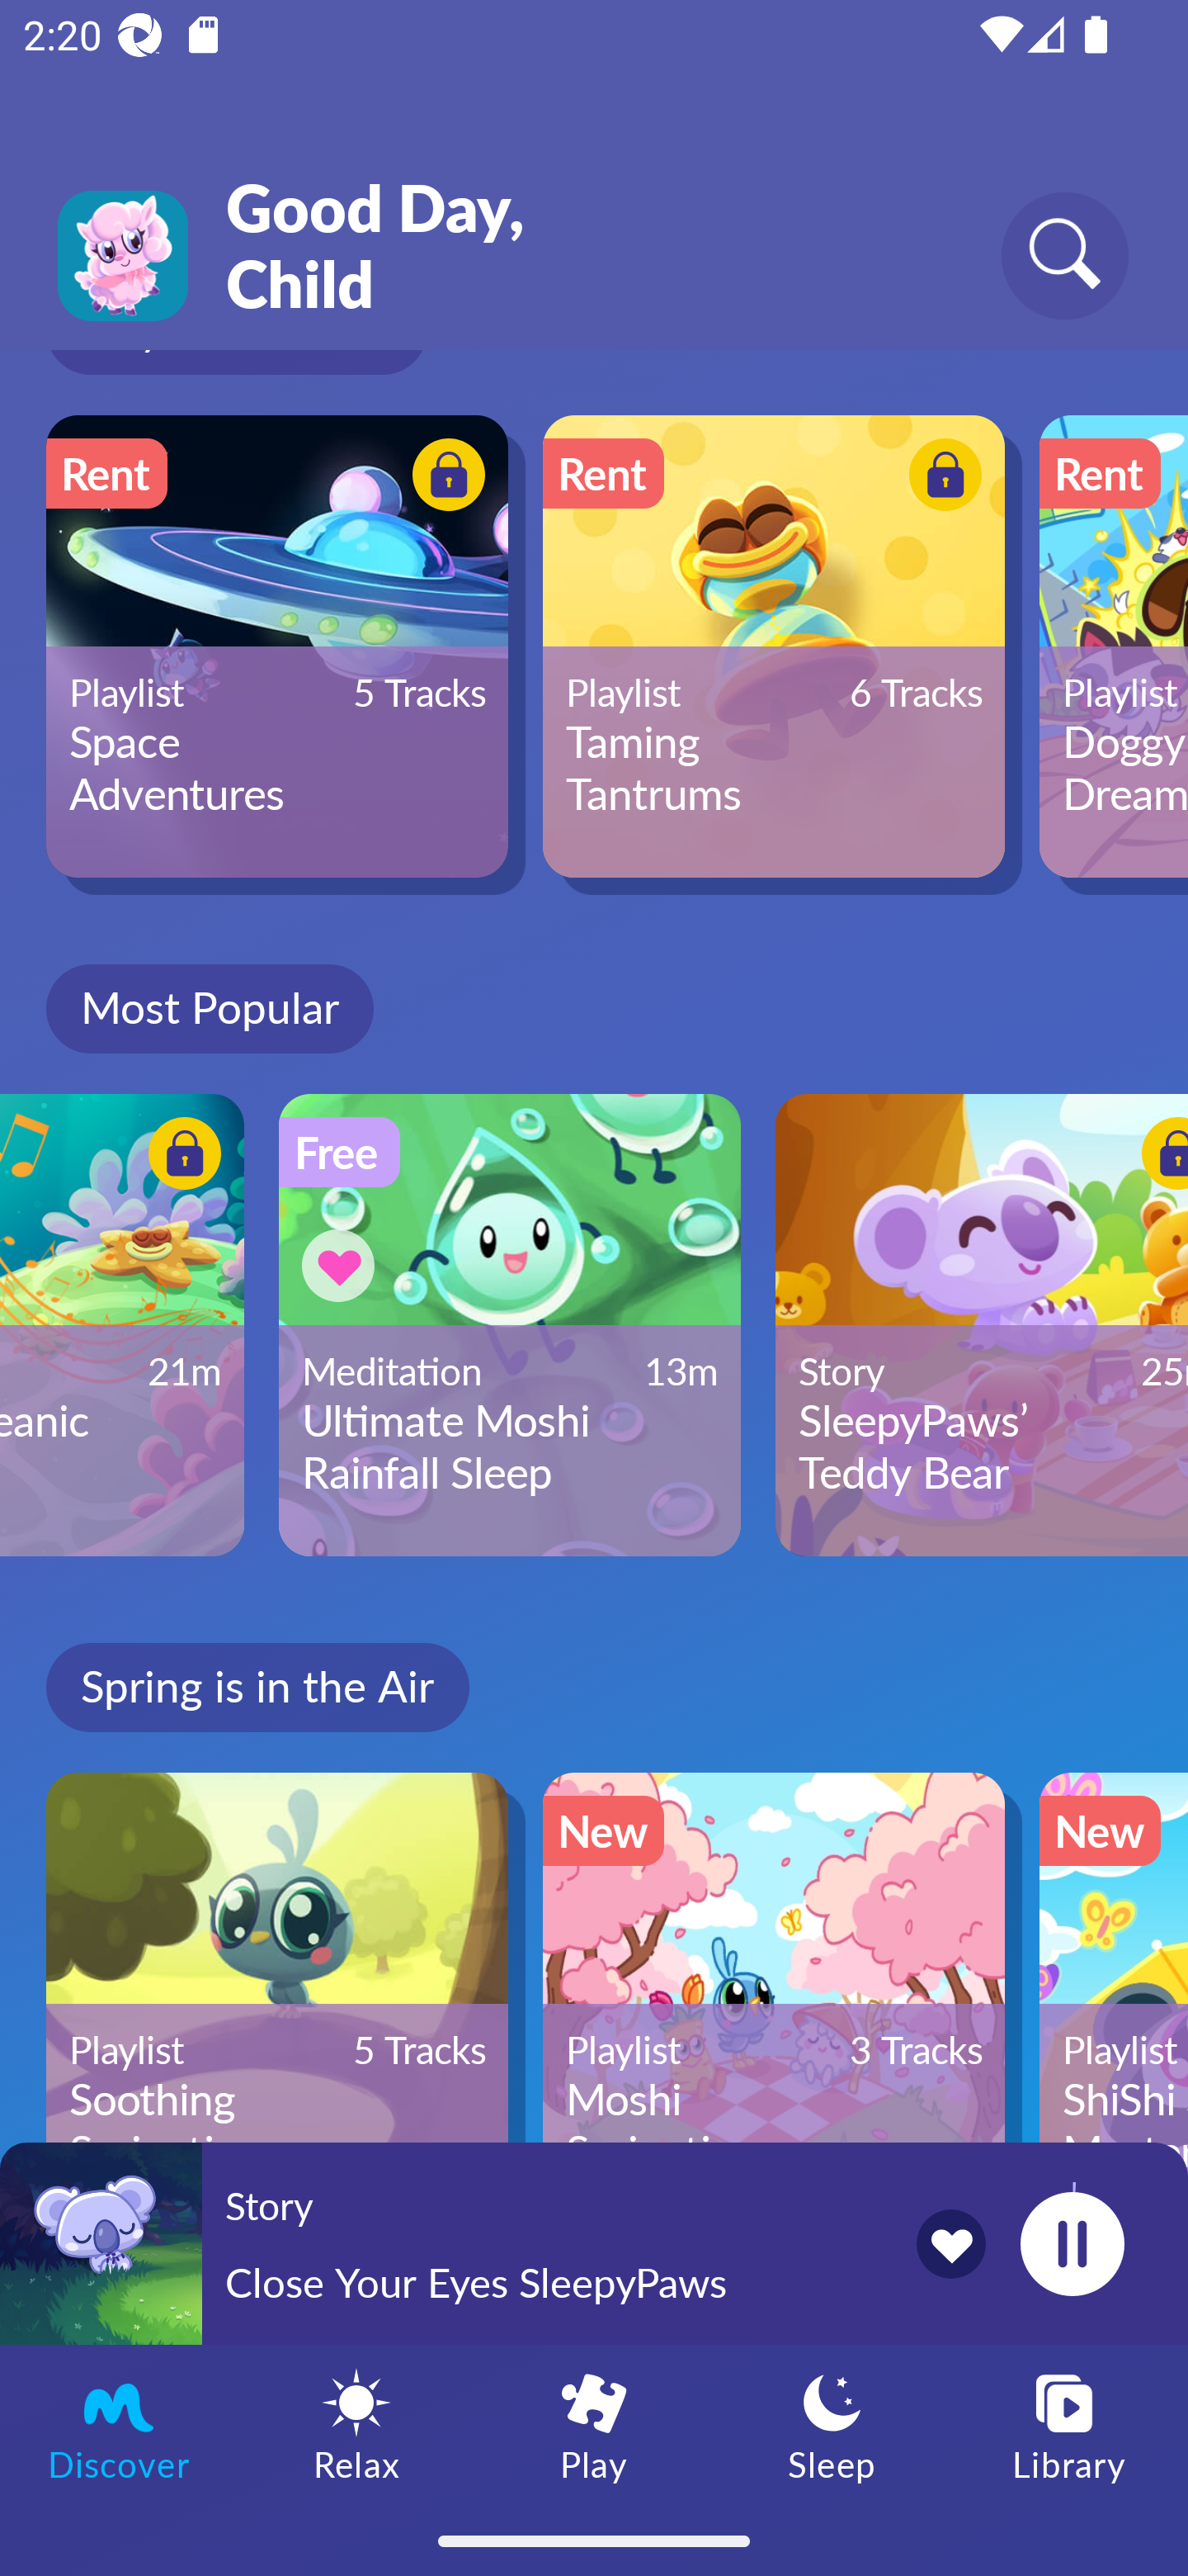 This screenshot has width=1188, height=2576. What do you see at coordinates (1072, 2243) in the screenshot?
I see `0.007547065 Pause` at bounding box center [1072, 2243].